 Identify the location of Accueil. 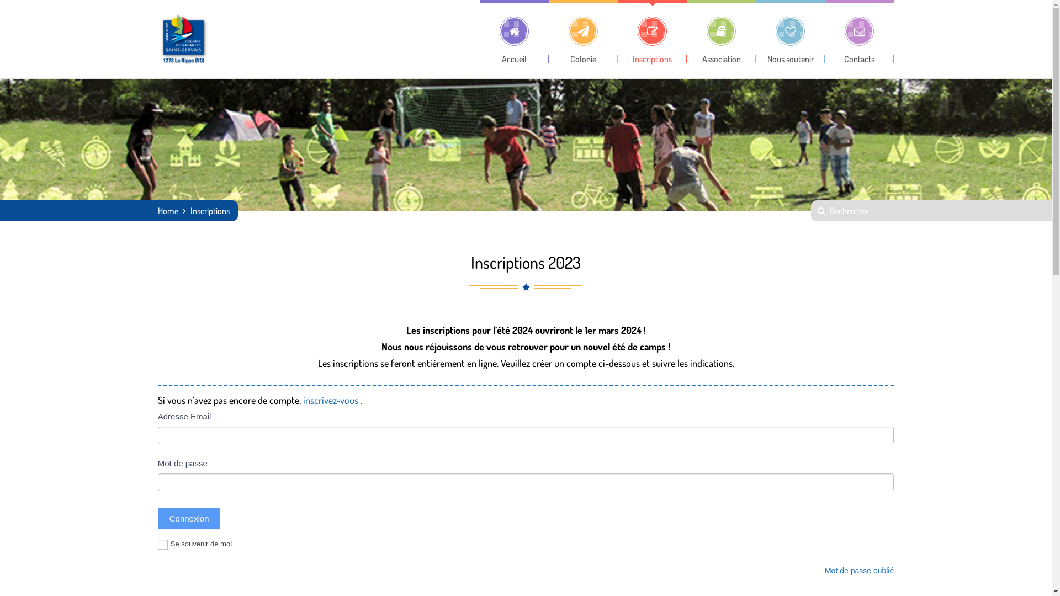
(515, 31).